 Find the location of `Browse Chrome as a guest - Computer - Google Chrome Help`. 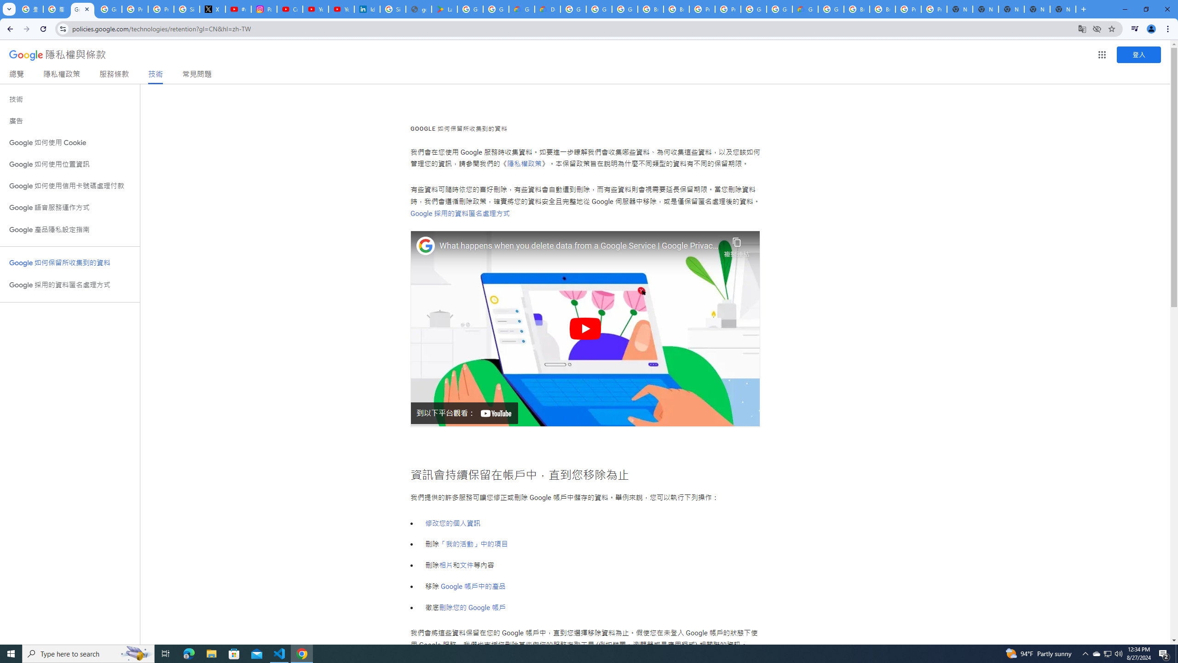

Browse Chrome as a guest - Computer - Google Chrome Help is located at coordinates (883, 9).